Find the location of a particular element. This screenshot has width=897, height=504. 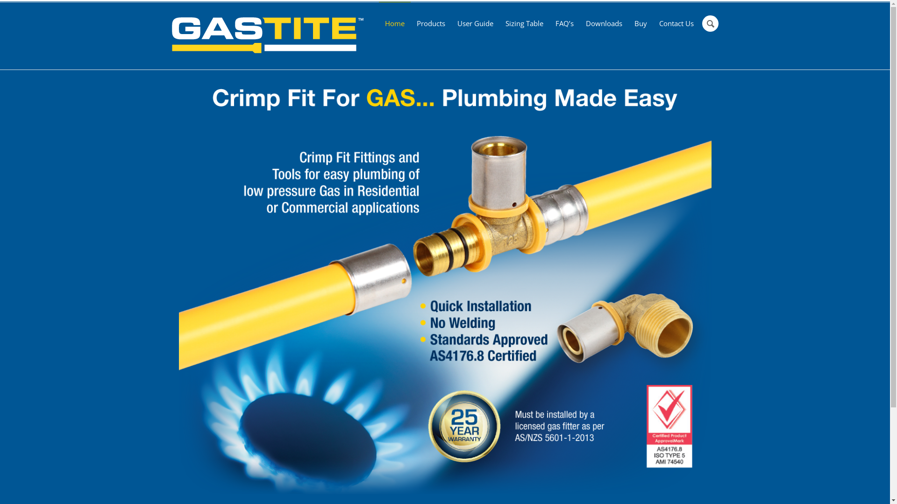

Buy is located at coordinates (640, 21).